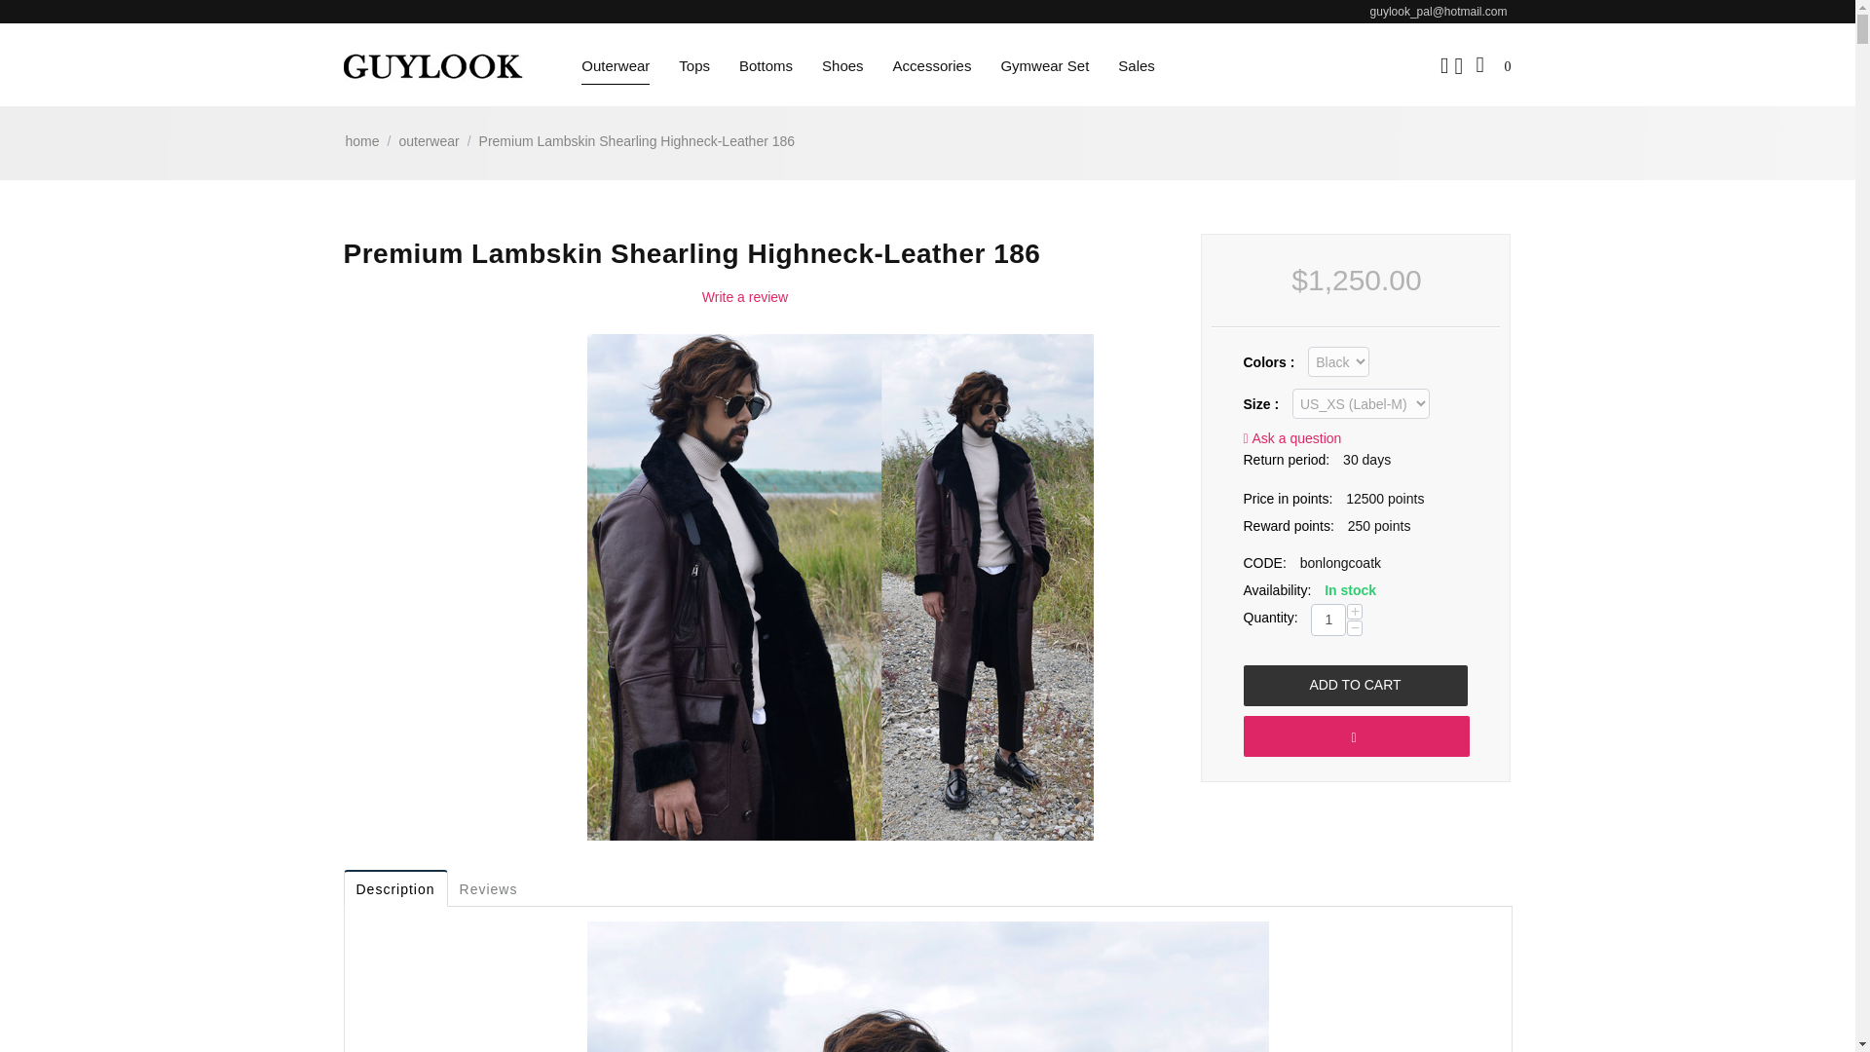 This screenshot has height=1052, width=1870. I want to click on Gymwear Set, so click(1044, 64).